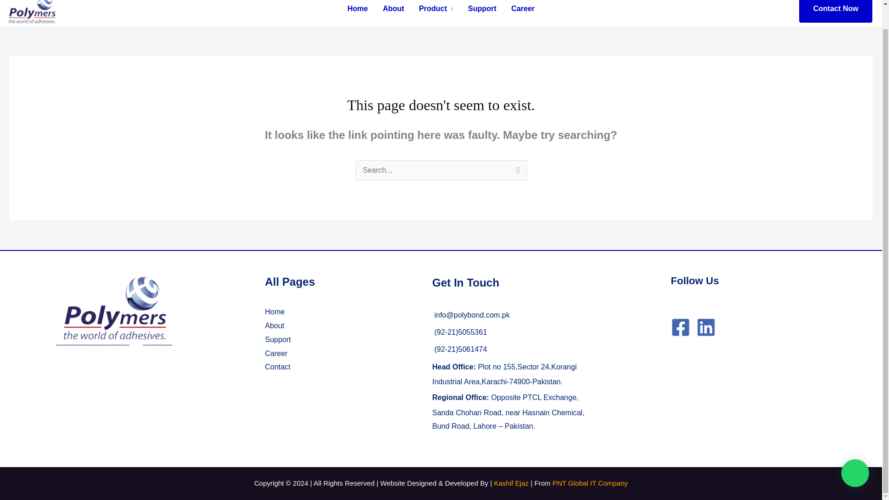 Image resolution: width=889 pixels, height=500 pixels. Describe the element at coordinates (275, 325) in the screenshot. I see `About` at that location.